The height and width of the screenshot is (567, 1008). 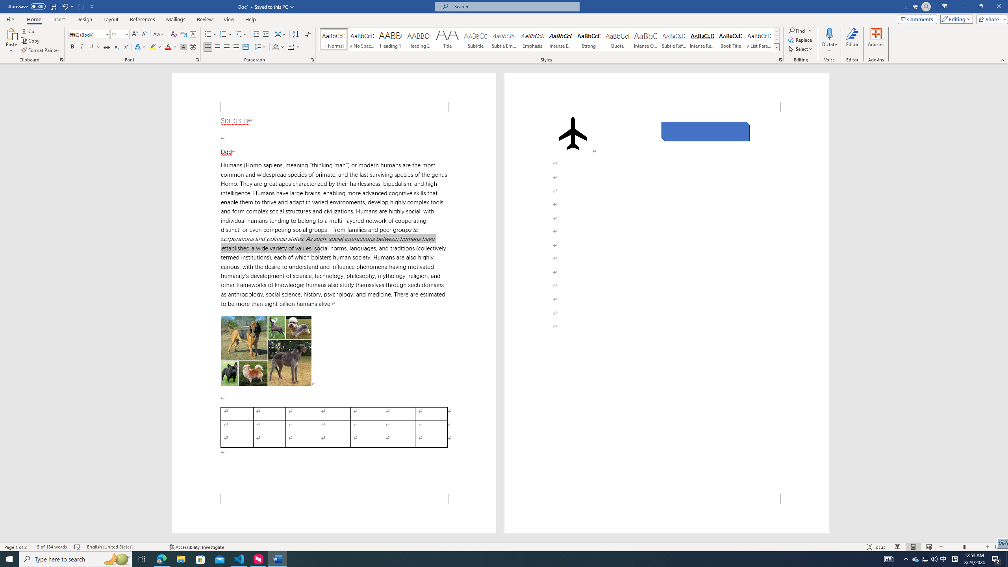 I want to click on Shrink Font, so click(x=144, y=35).